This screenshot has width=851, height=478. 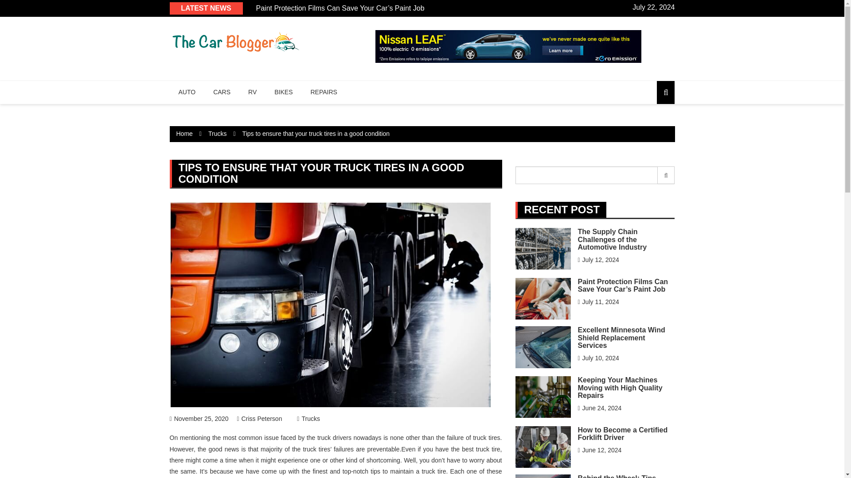 I want to click on Tips to ensure that your truck tires in a good condition, so click(x=316, y=133).